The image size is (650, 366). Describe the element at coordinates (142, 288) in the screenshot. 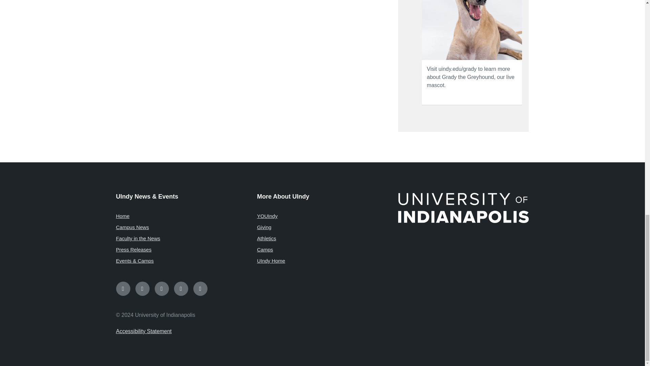

I see `Instagram` at that location.